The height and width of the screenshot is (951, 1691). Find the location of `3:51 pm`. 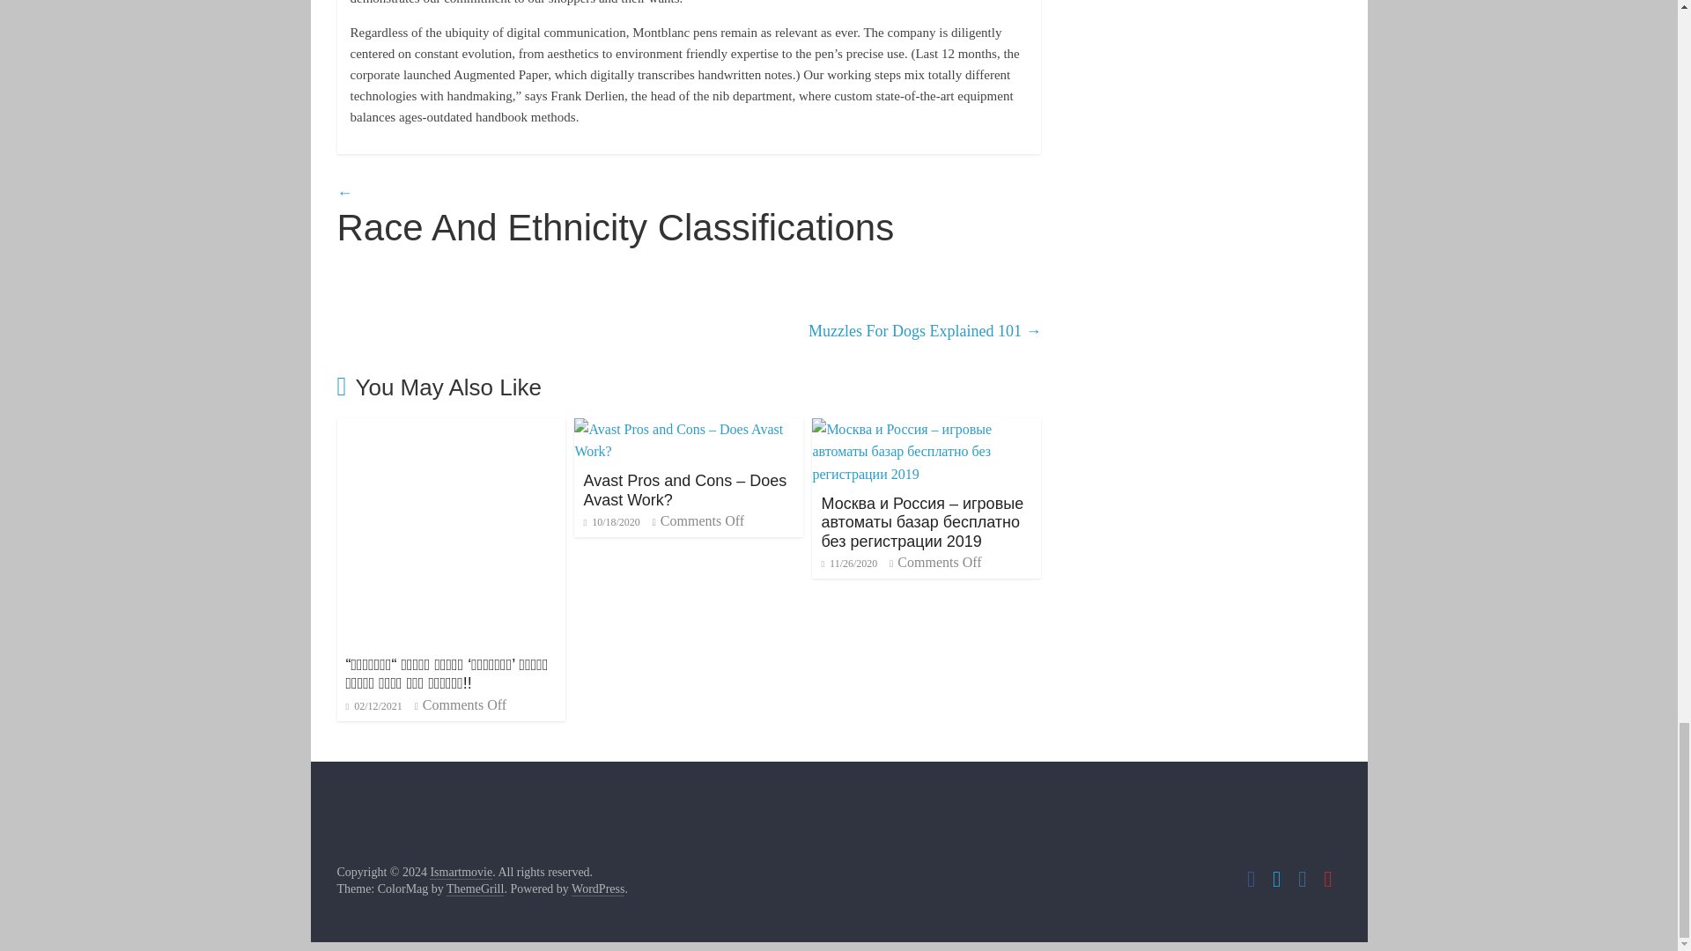

3:51 pm is located at coordinates (373, 705).